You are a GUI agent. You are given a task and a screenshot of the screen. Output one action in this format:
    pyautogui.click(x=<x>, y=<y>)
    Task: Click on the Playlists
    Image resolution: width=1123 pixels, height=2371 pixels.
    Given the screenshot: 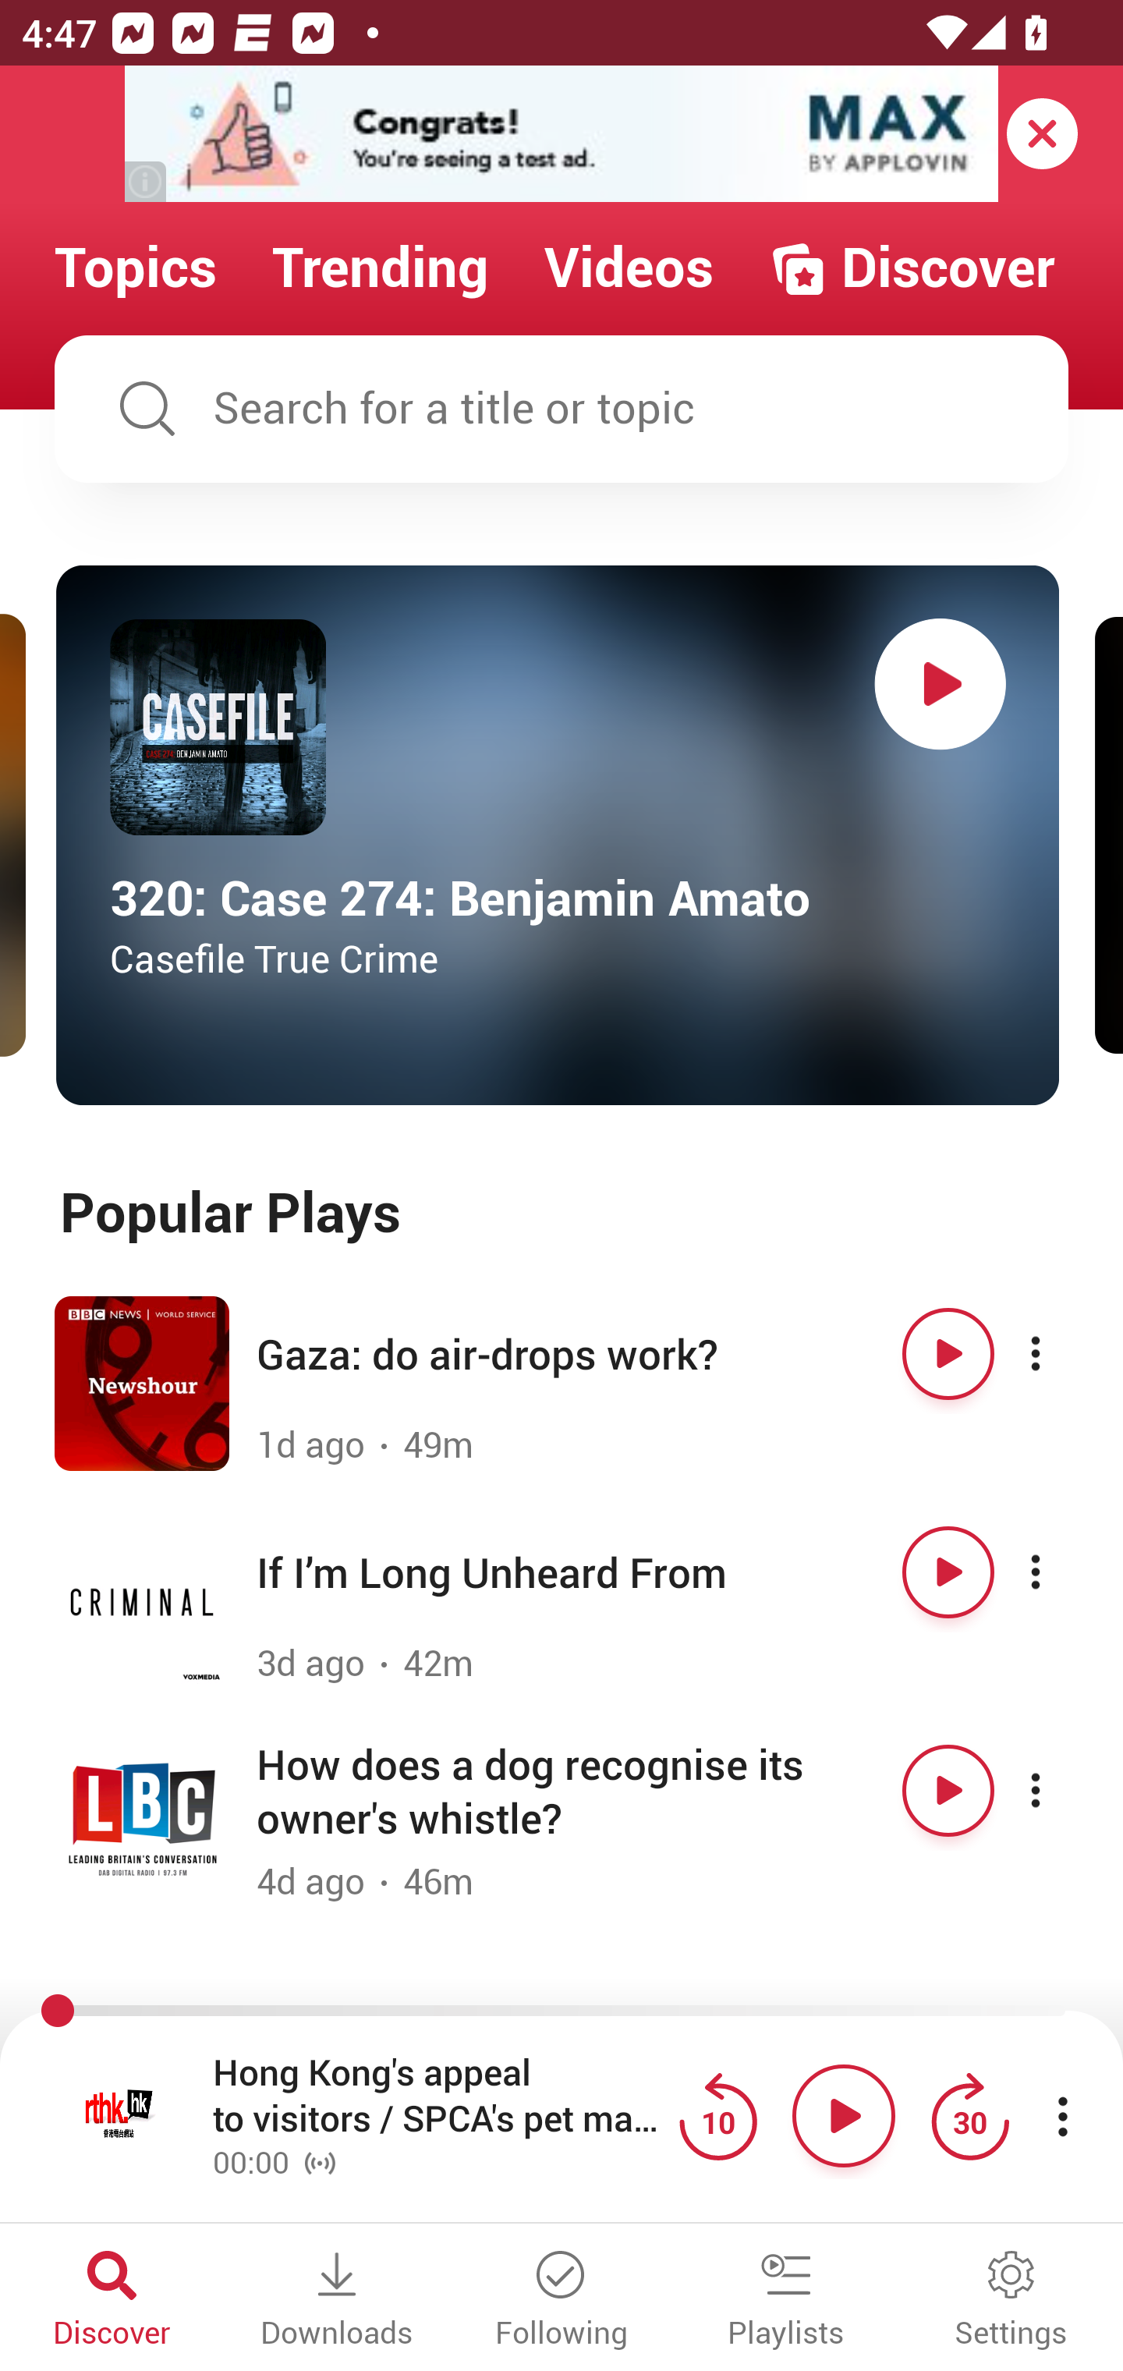 What is the action you would take?
    pyautogui.click(x=786, y=2301)
    